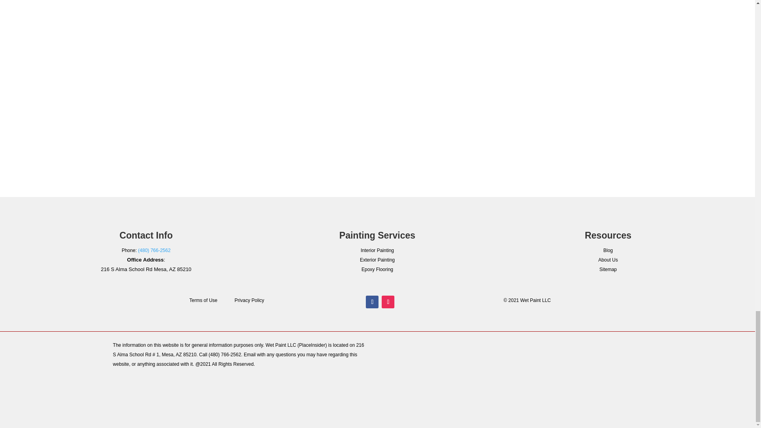 This screenshot has height=428, width=761. What do you see at coordinates (608, 250) in the screenshot?
I see `Blog` at bounding box center [608, 250].